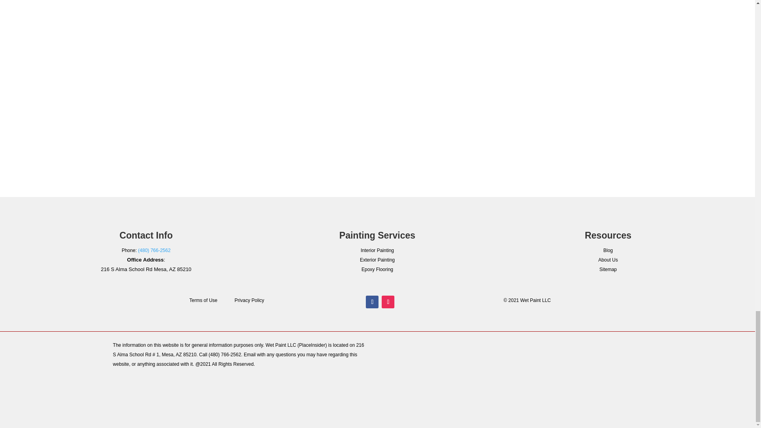 This screenshot has height=428, width=761. What do you see at coordinates (608, 250) in the screenshot?
I see `Blog` at bounding box center [608, 250].